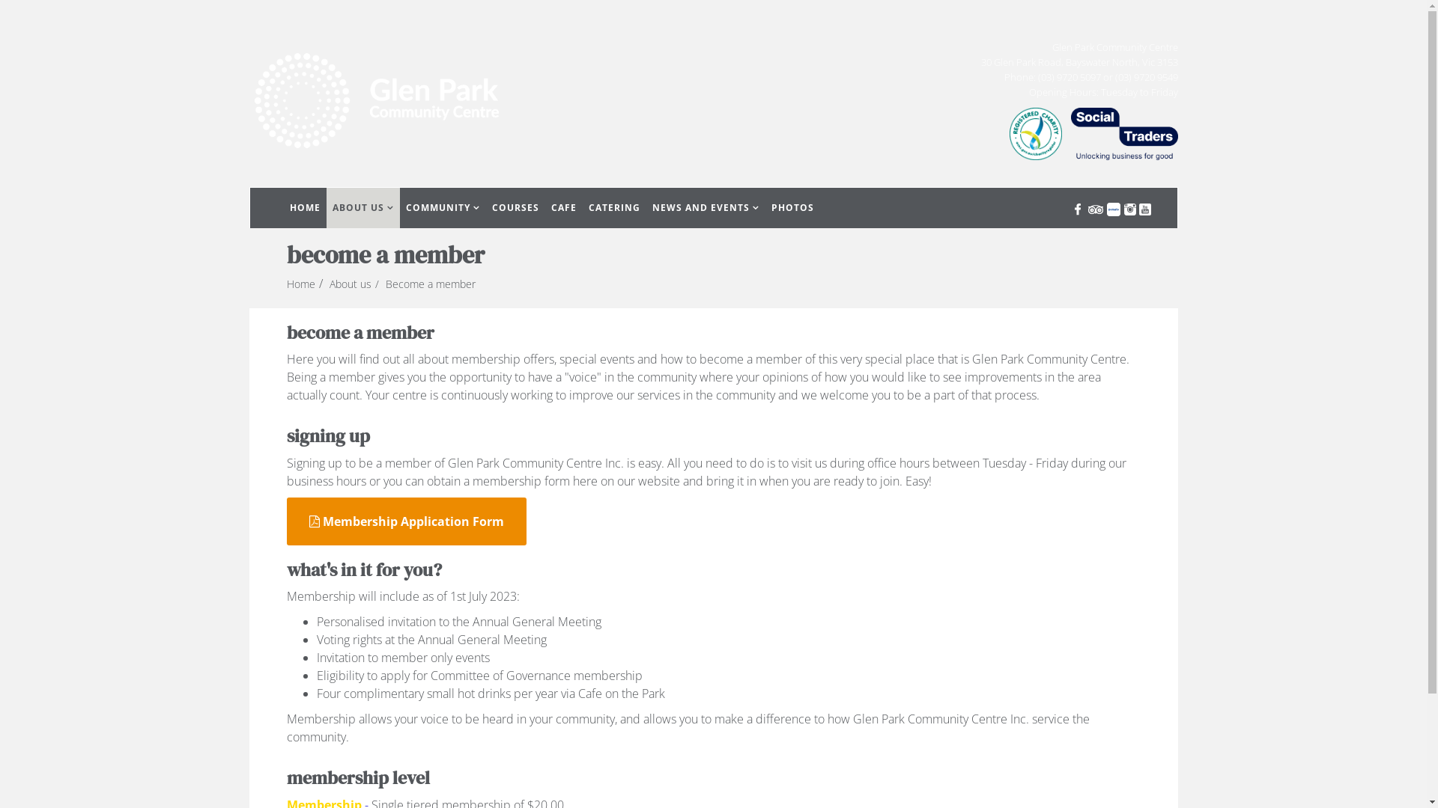 This screenshot has height=808, width=1438. Describe the element at coordinates (1146, 77) in the screenshot. I see `(03) 9720 9549` at that location.